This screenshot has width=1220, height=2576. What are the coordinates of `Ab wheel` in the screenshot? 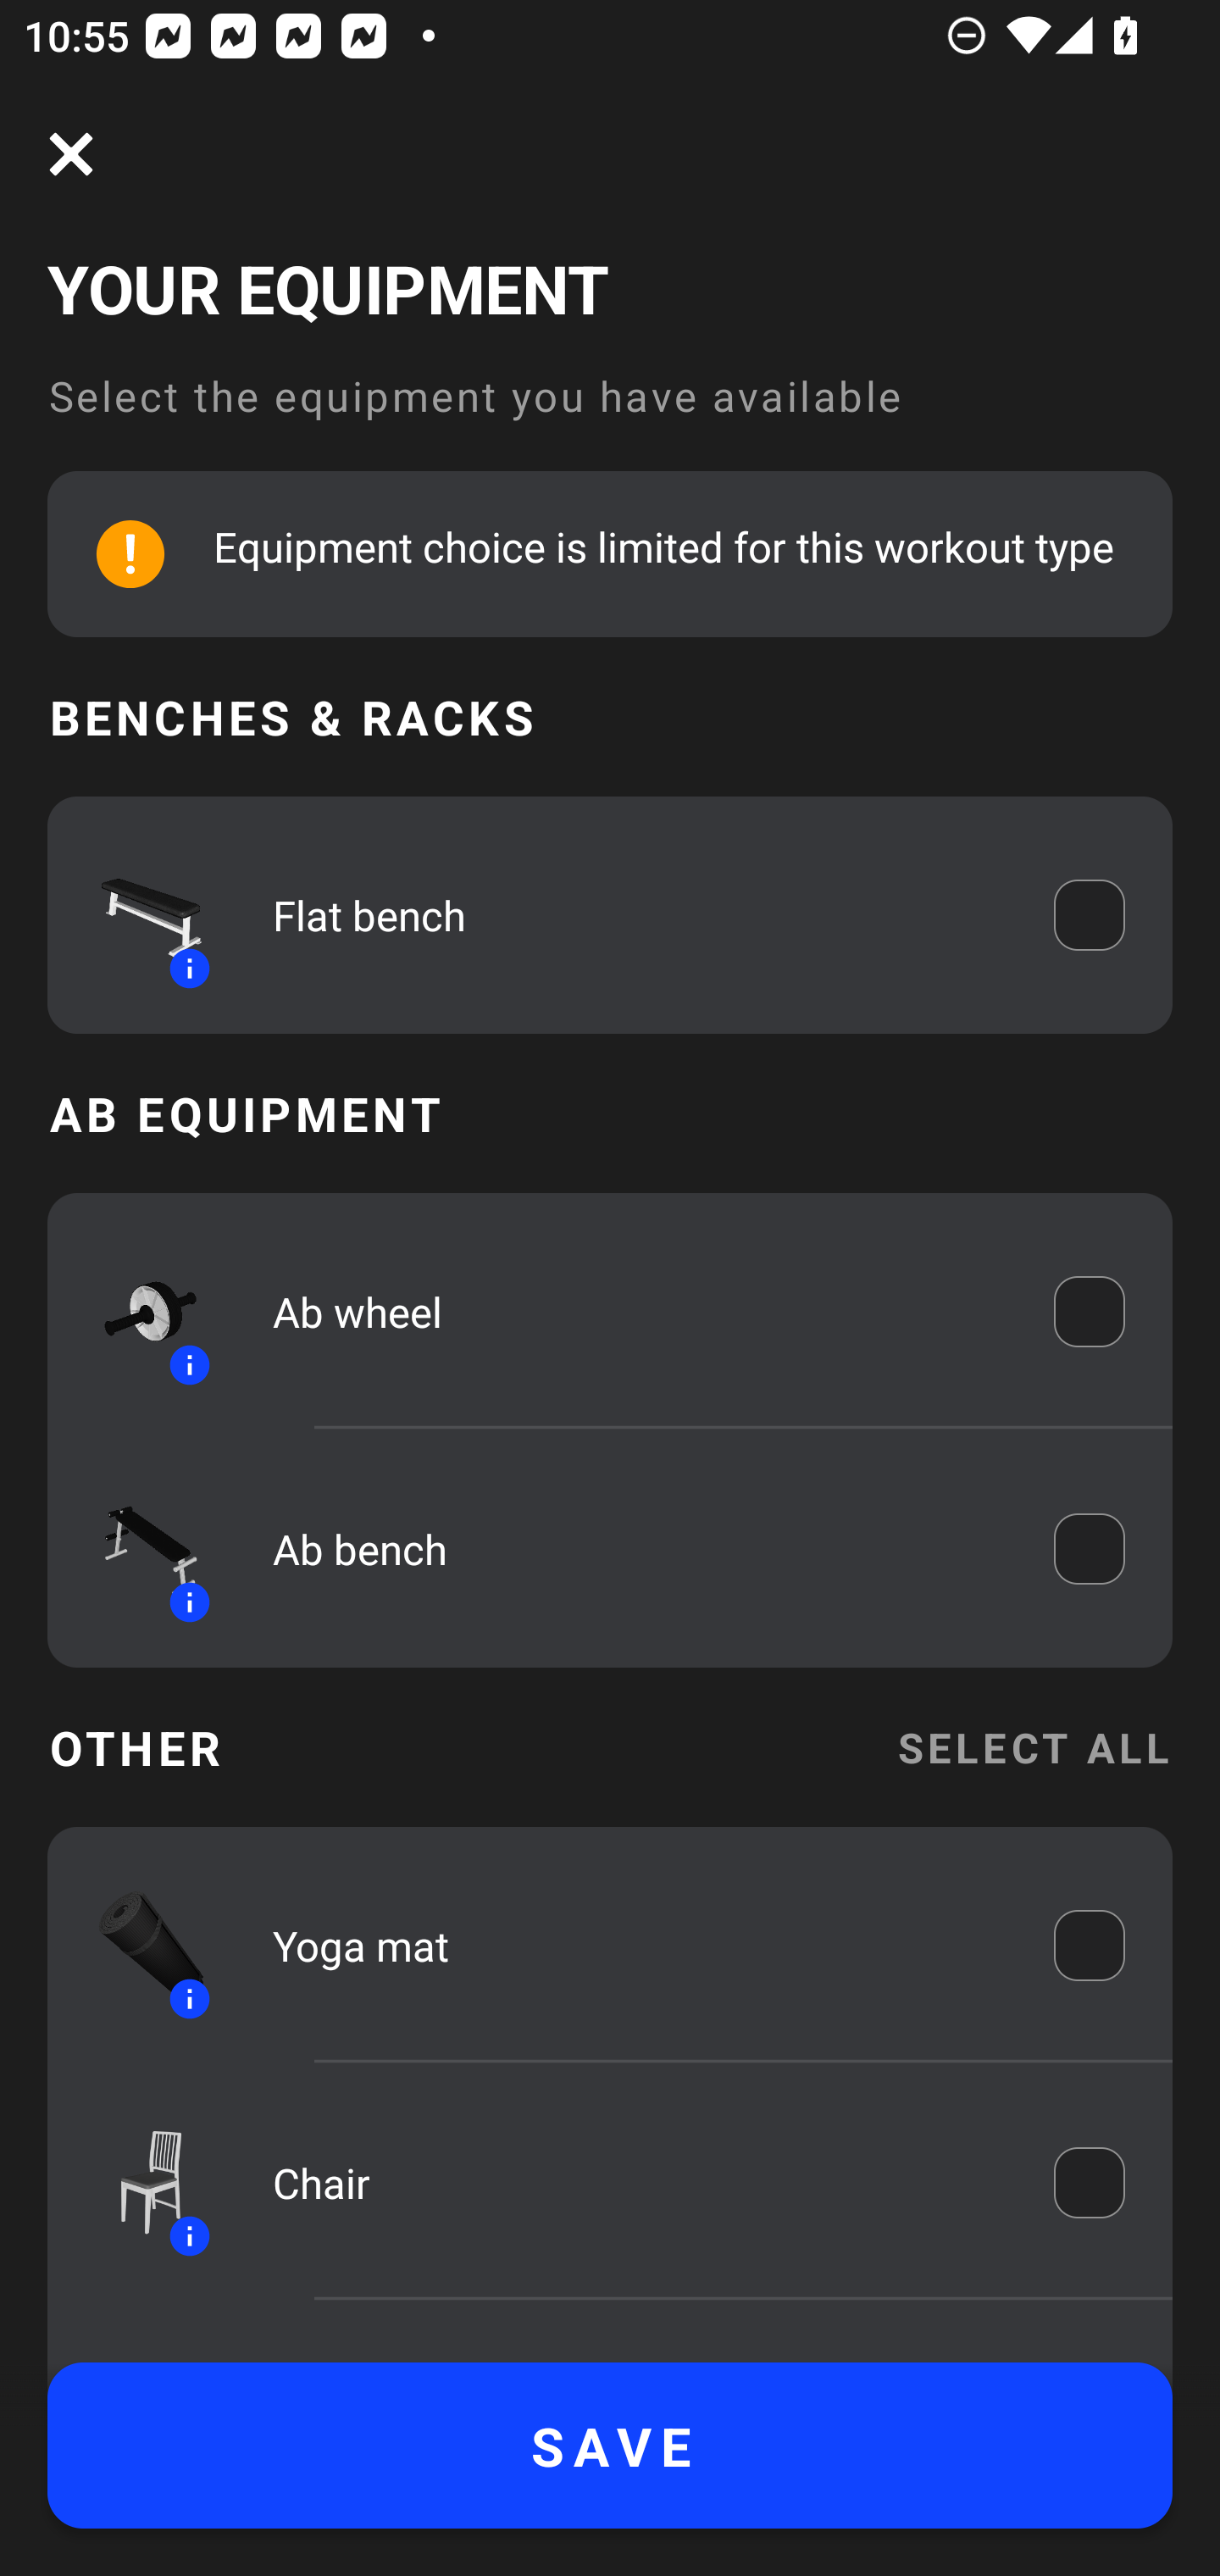 It's located at (640, 1312).